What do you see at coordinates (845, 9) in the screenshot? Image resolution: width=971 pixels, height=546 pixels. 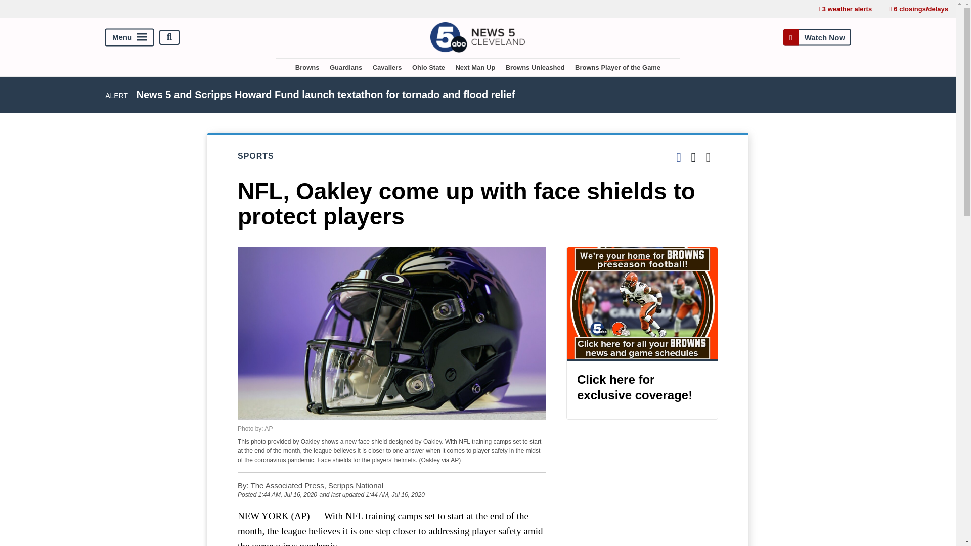 I see `3 weather alerts` at bounding box center [845, 9].